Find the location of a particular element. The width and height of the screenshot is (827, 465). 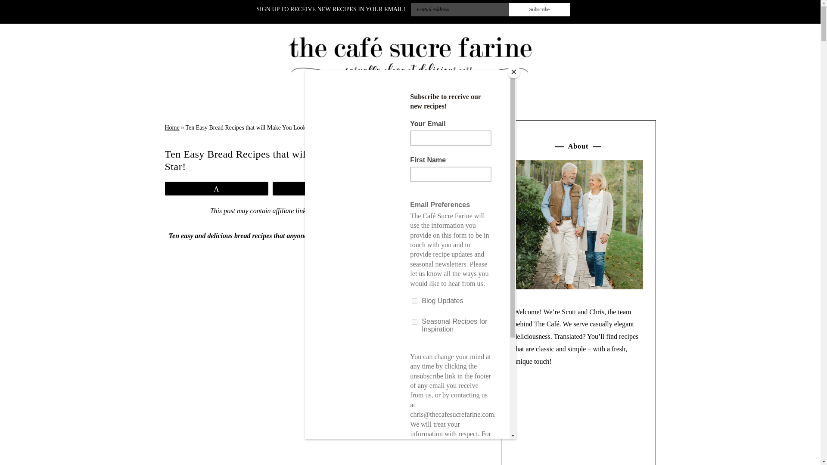

Subscribe is located at coordinates (540, 9).